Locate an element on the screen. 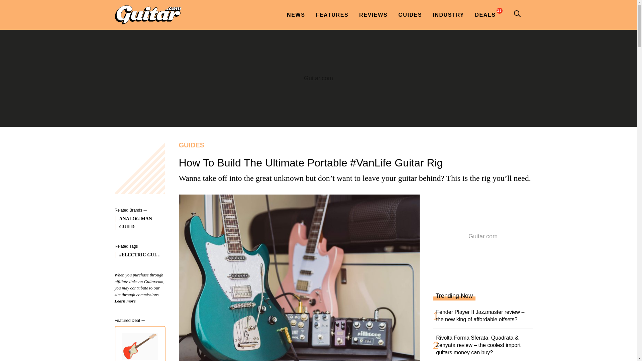  GUIDES is located at coordinates (410, 15).